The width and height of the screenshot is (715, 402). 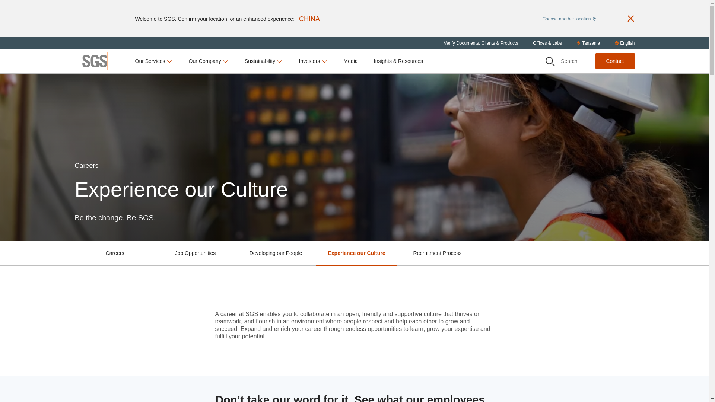 What do you see at coordinates (309, 19) in the screenshot?
I see `CHINA` at bounding box center [309, 19].